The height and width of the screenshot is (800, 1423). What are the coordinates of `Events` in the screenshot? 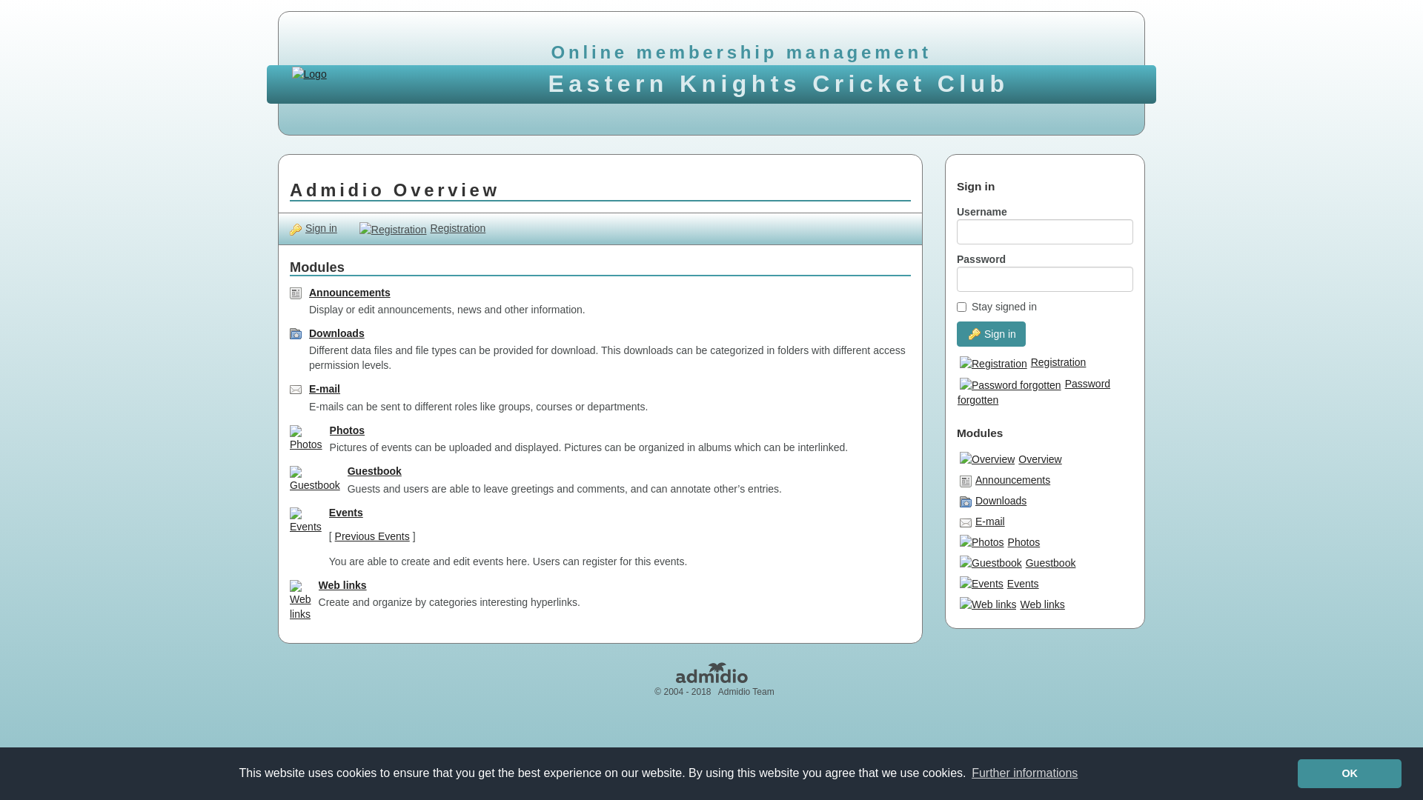 It's located at (345, 513).